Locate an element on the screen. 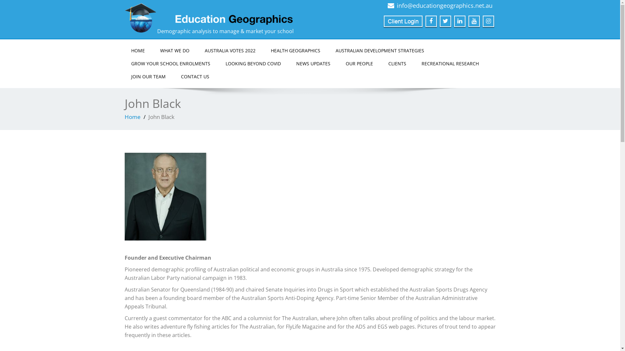  Twitter is located at coordinates (445, 21).